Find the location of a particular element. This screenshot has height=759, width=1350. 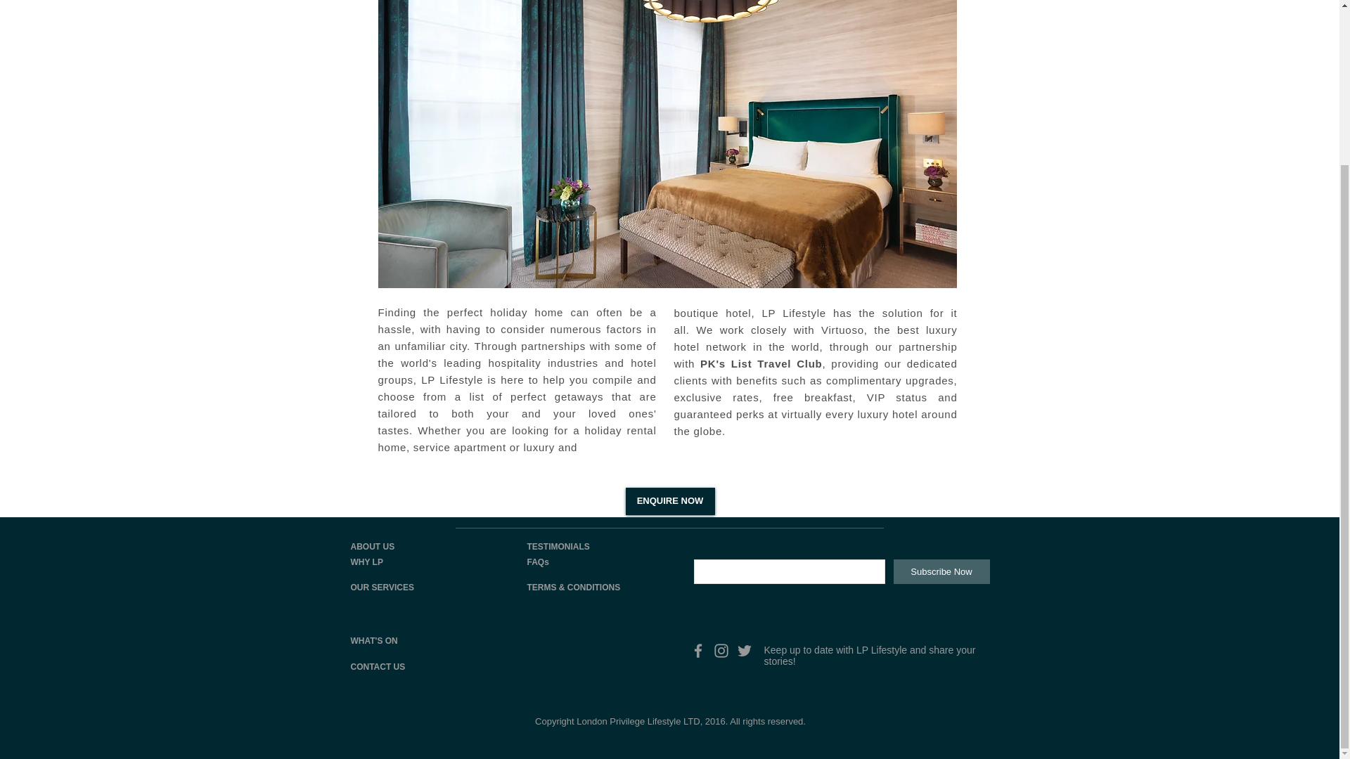

Subscribe Now is located at coordinates (941, 571).